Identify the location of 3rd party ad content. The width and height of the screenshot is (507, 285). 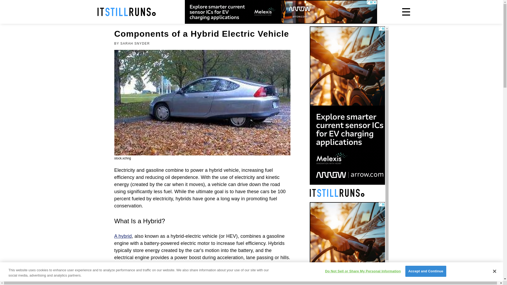
(349, 243).